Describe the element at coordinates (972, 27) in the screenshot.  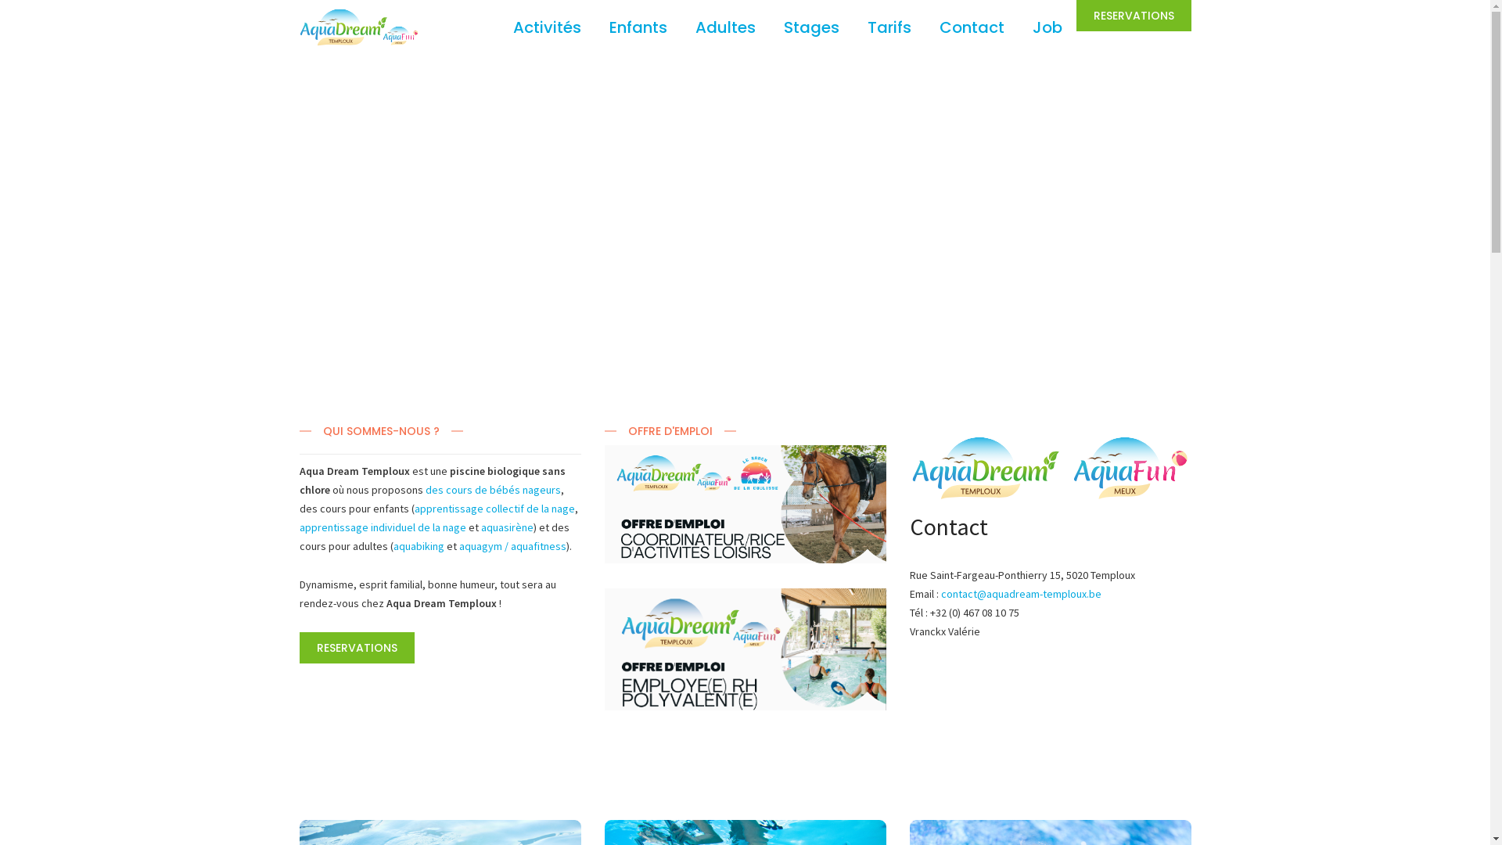
I see `Contact` at that location.